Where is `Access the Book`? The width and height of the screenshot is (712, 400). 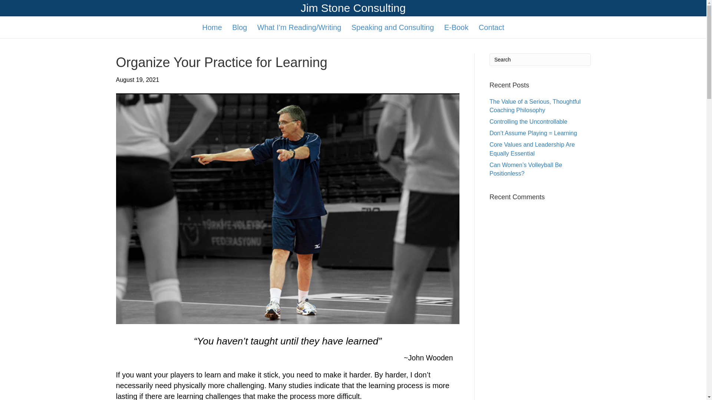
Access the Book is located at coordinates (215, 320).